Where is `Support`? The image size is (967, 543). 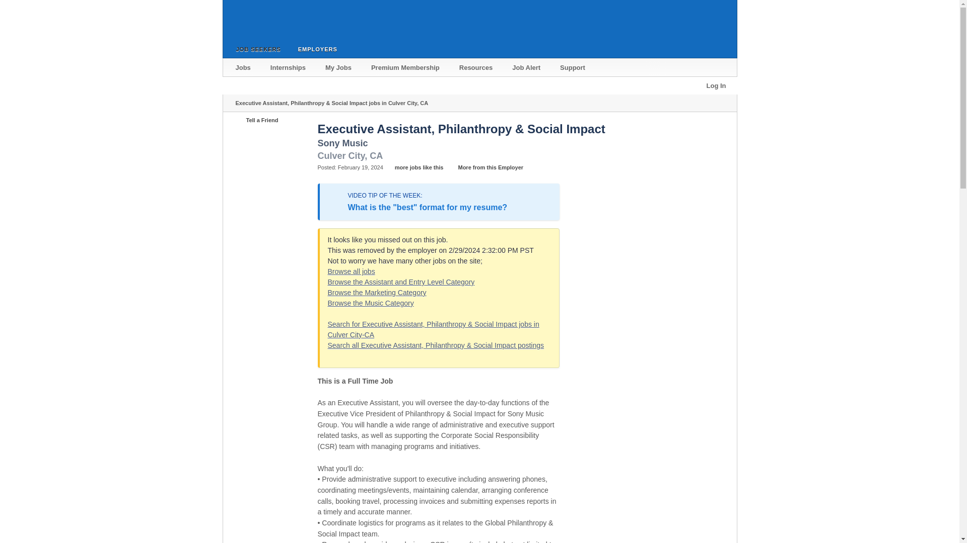
Support is located at coordinates (573, 67).